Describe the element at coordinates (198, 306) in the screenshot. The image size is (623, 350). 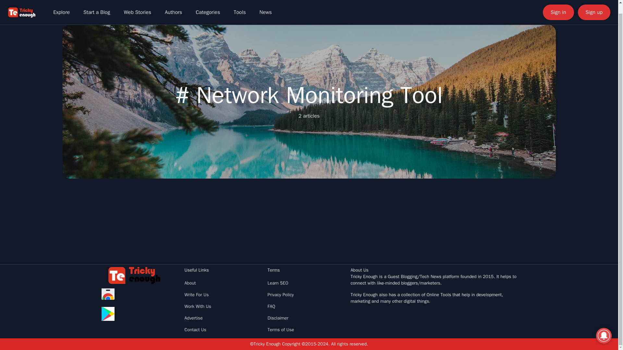
I see `Work With Us` at that location.